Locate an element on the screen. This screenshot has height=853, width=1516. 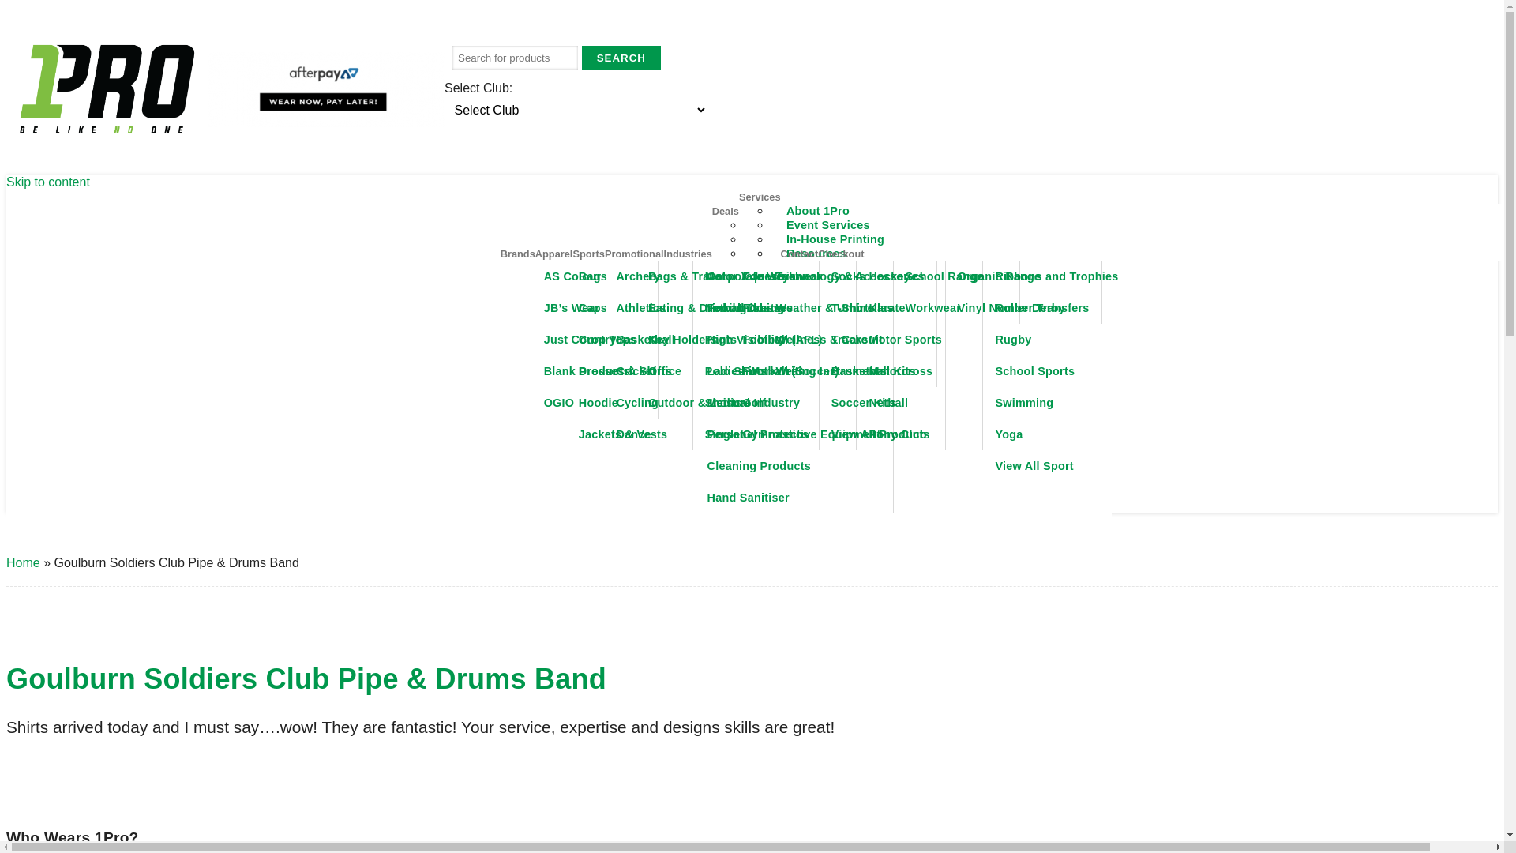
Technology & Accessories is located at coordinates (850, 276).